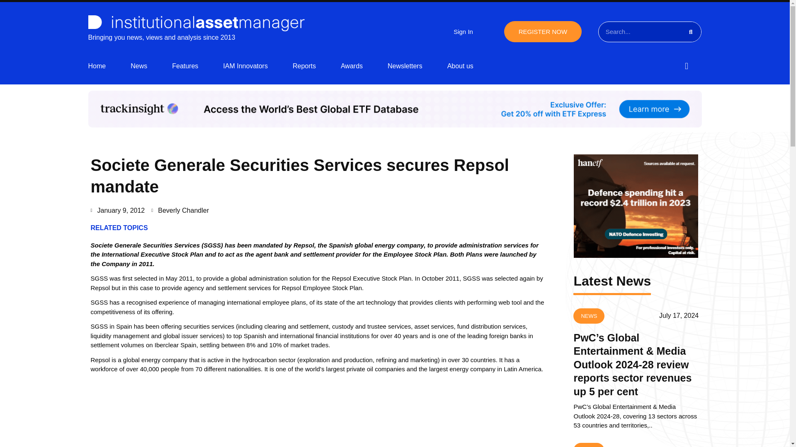 The height and width of the screenshot is (447, 796). I want to click on Features, so click(185, 66).